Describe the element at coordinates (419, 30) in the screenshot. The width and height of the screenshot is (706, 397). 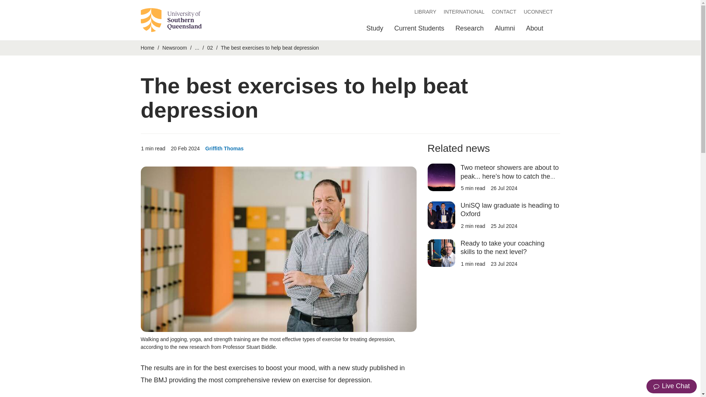
I see `Current Students` at that location.